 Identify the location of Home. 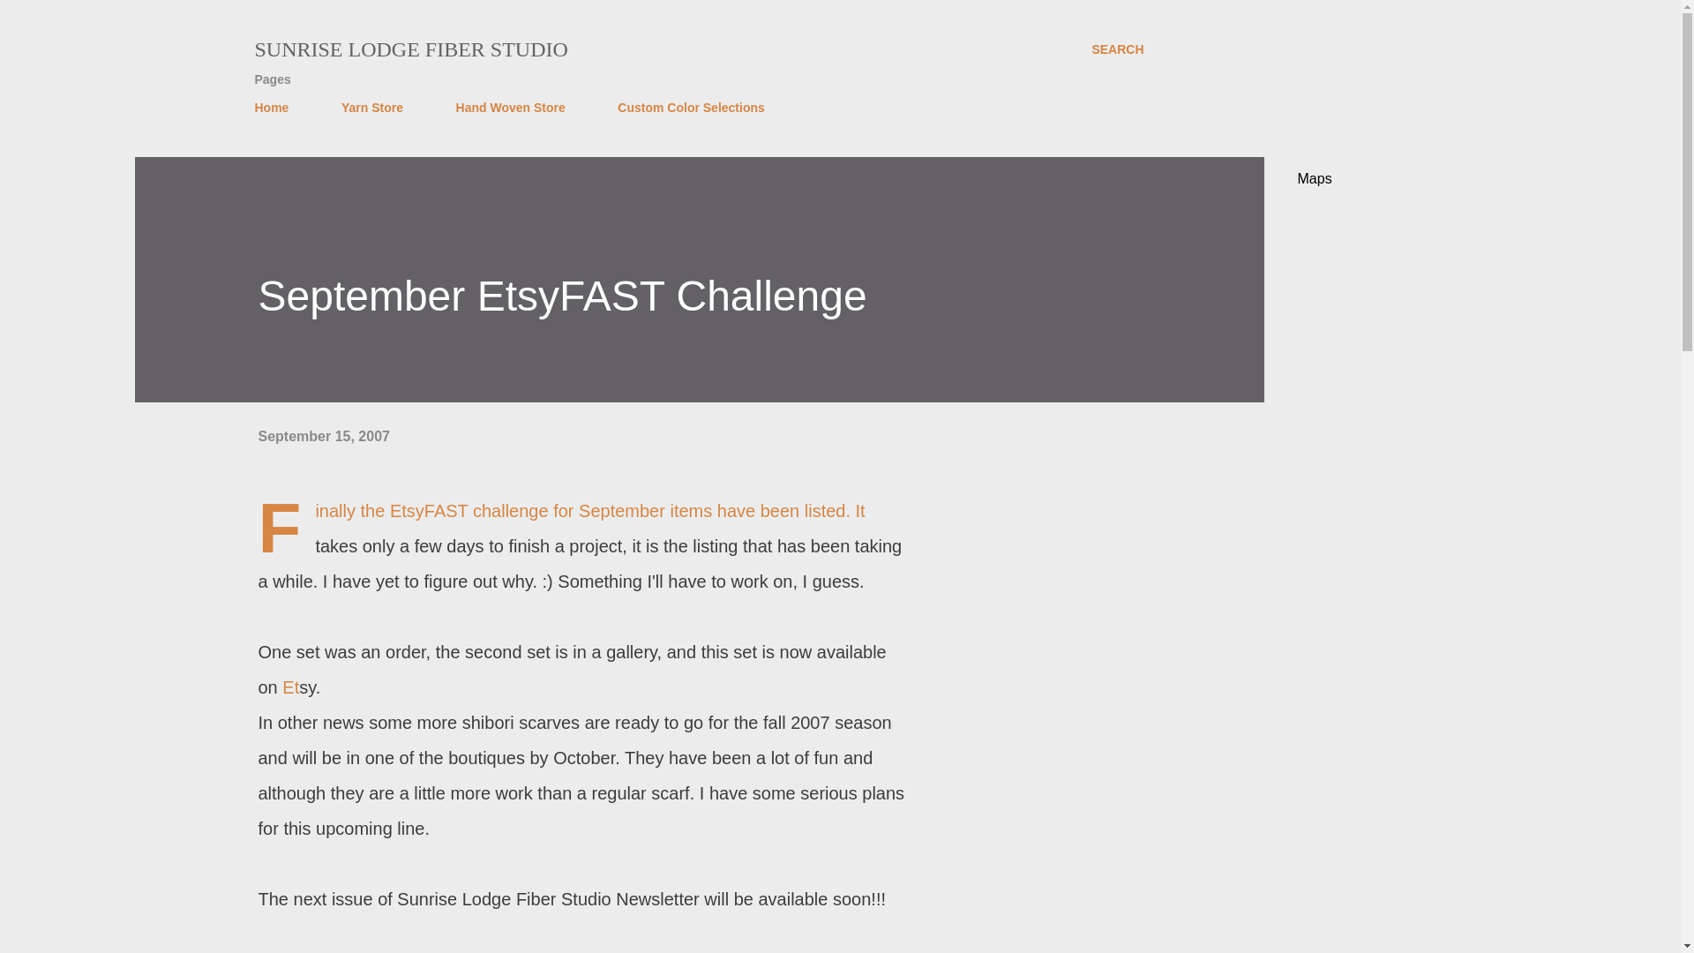
(277, 107).